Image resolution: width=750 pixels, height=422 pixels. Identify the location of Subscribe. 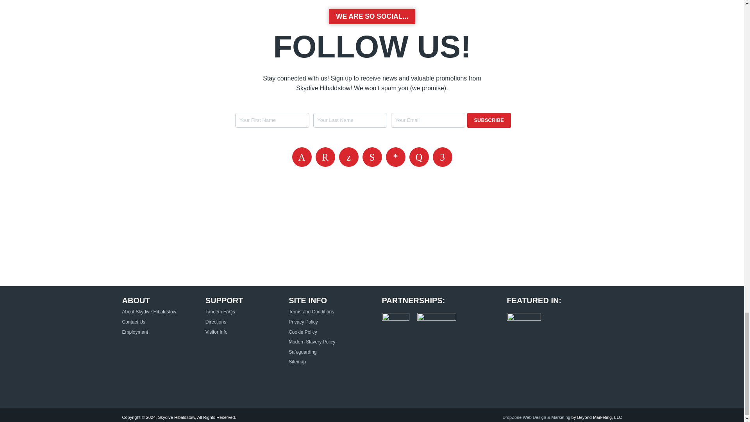
(489, 120).